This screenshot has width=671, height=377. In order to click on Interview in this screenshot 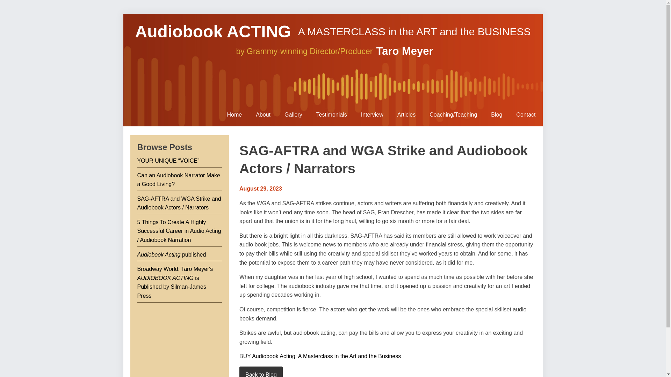, I will do `click(372, 114)`.